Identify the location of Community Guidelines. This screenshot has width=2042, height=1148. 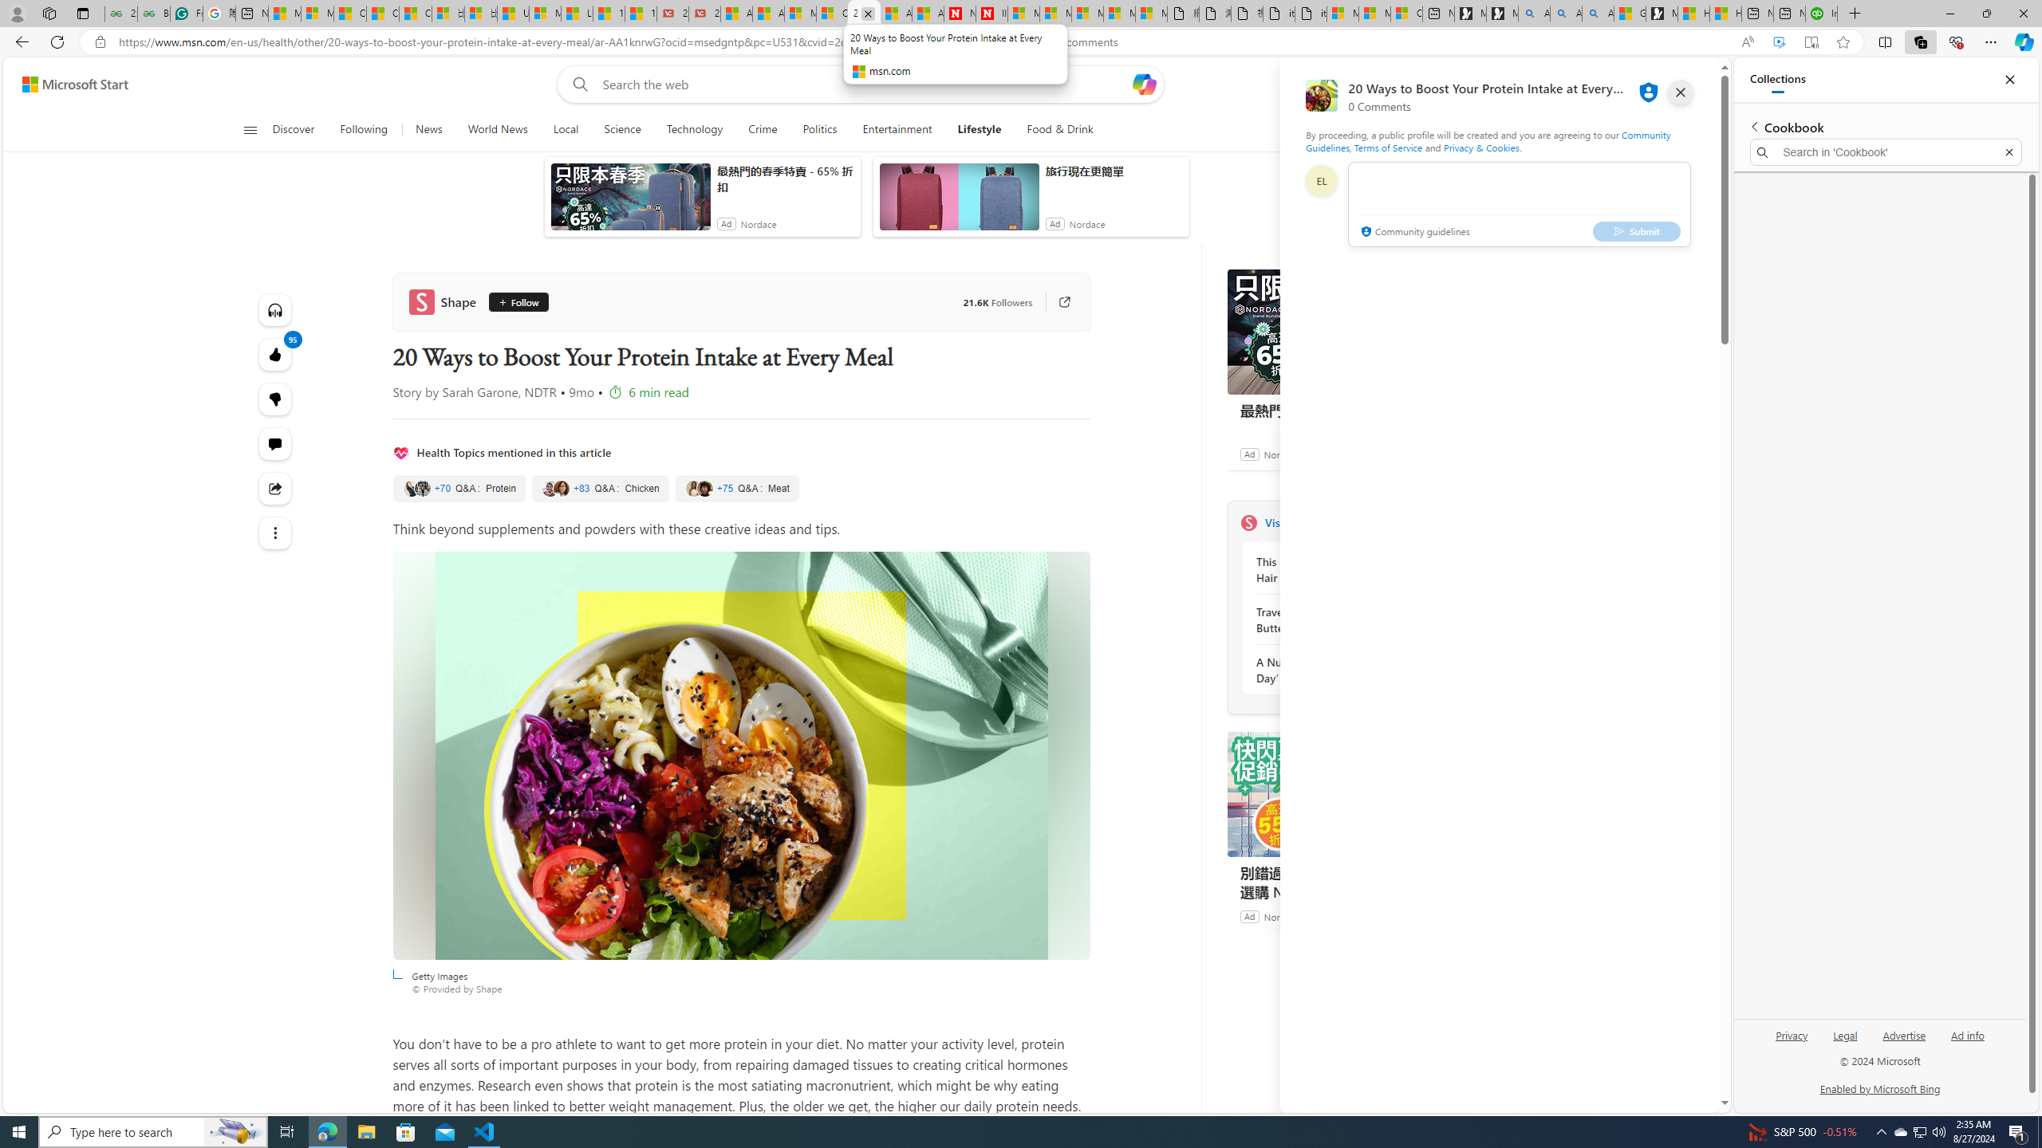
(1487, 140).